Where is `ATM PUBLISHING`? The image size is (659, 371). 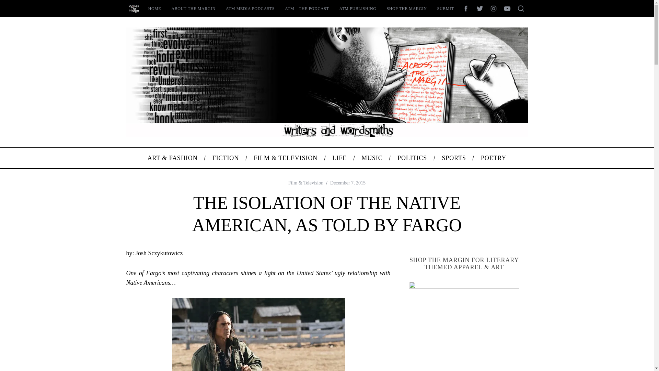
ATM PUBLISHING is located at coordinates (358, 8).